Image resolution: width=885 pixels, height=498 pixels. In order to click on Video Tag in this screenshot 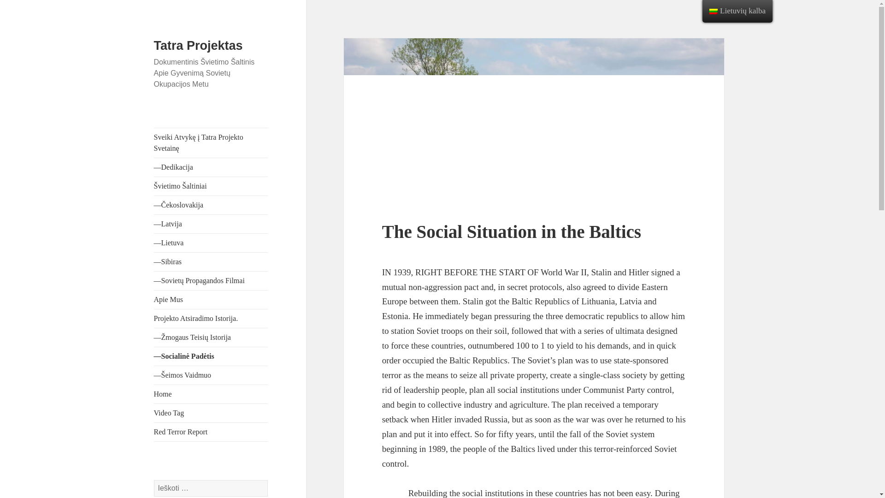, I will do `click(211, 413)`.